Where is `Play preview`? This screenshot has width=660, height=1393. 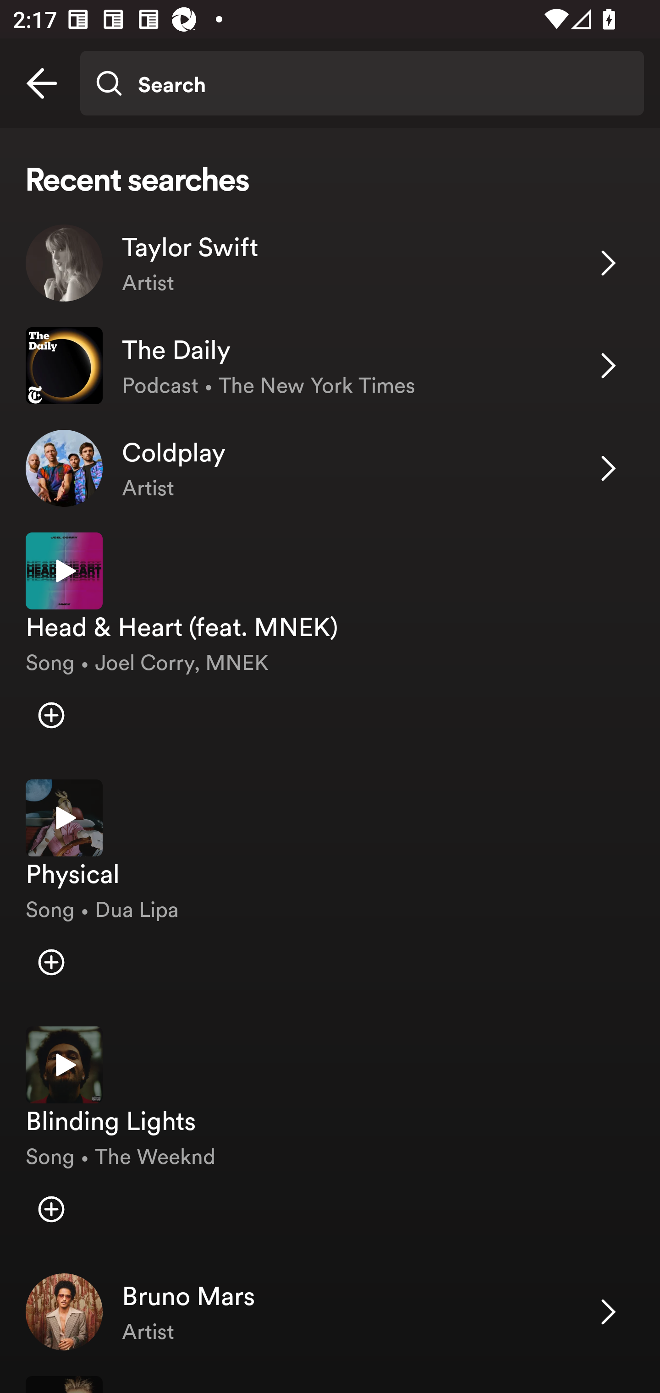
Play preview is located at coordinates (64, 1065).